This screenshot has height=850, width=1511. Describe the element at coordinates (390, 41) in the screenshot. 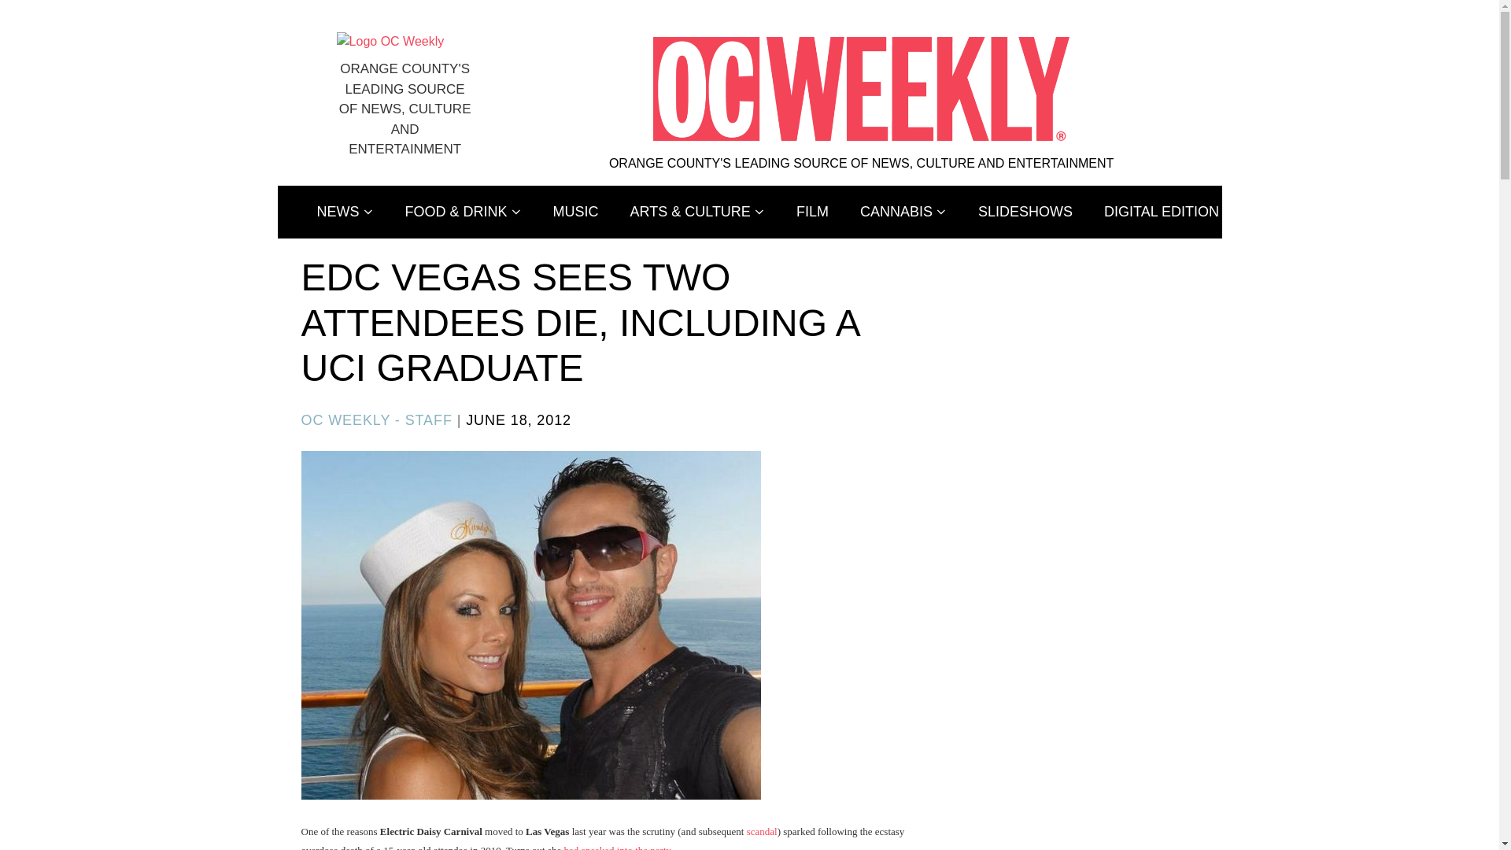

I see `OC Weekly` at that location.